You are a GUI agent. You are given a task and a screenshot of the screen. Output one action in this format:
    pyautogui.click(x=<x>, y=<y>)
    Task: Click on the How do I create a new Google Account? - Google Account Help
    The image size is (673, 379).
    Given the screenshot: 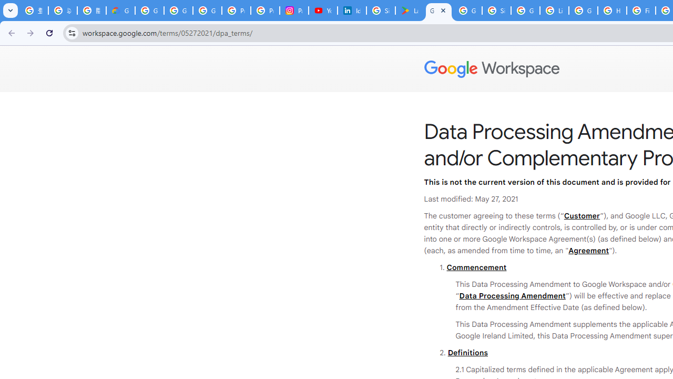 What is the action you would take?
    pyautogui.click(x=612, y=11)
    